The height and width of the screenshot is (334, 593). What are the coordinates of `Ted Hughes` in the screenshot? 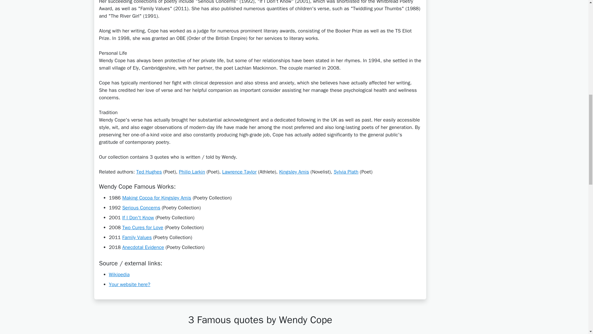 It's located at (149, 172).